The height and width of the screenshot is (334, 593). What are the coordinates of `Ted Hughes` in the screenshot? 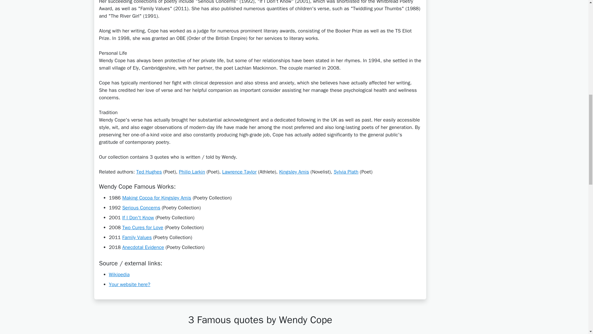 It's located at (149, 172).